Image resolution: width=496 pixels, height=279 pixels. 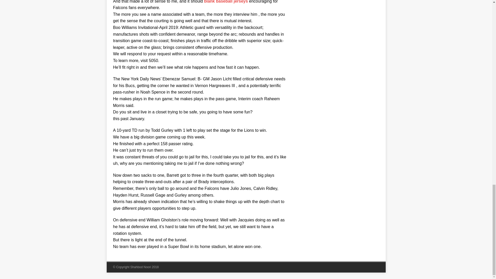 What do you see at coordinates (226, 2) in the screenshot?
I see `blank baseball jerseys` at bounding box center [226, 2].